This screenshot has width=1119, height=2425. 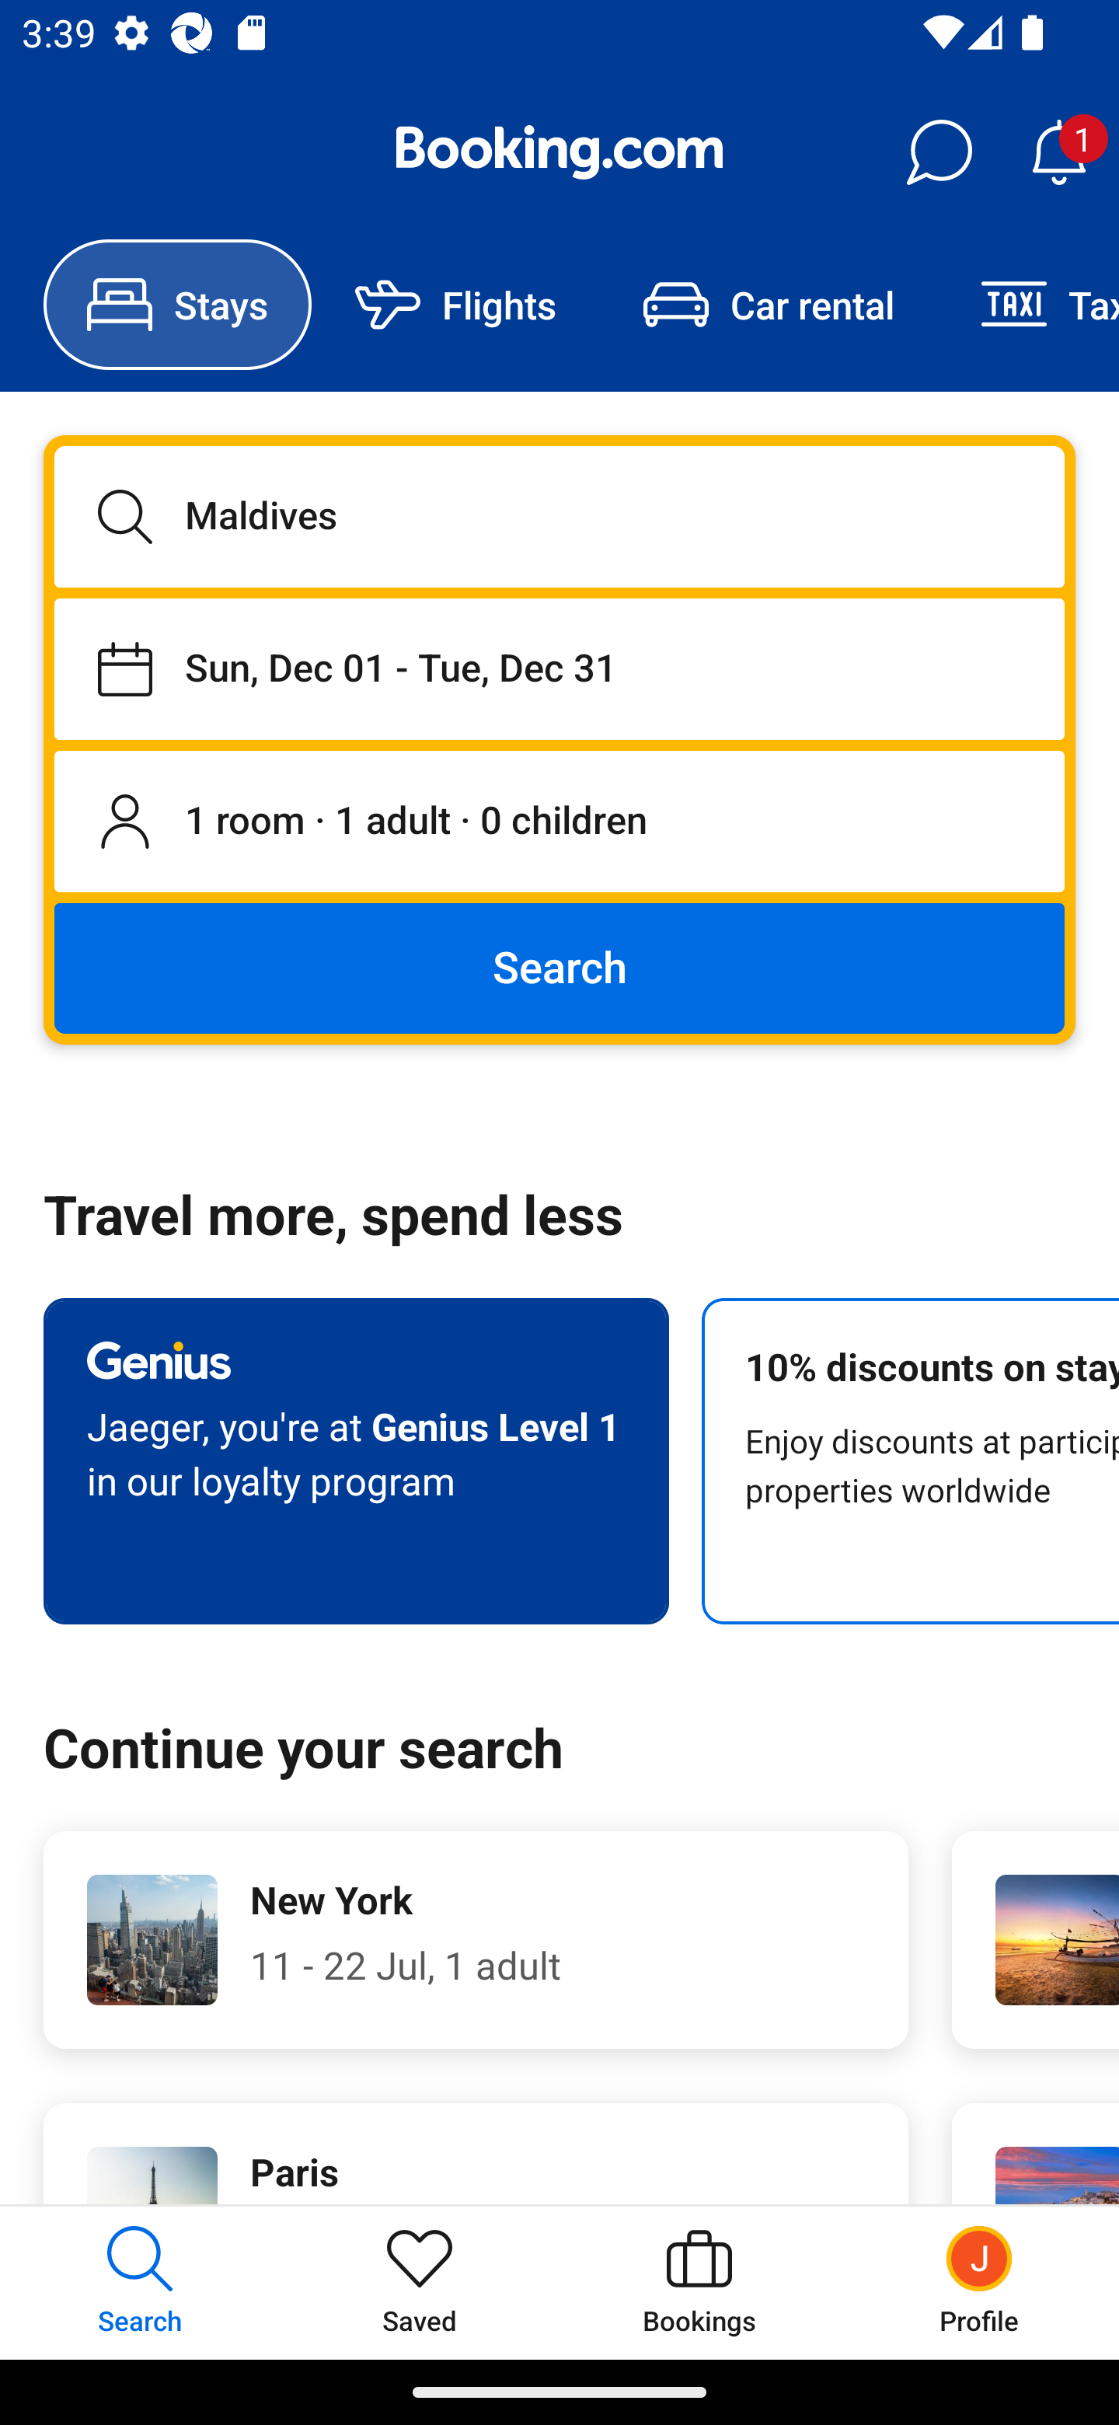 I want to click on Flights, so click(x=455, y=305).